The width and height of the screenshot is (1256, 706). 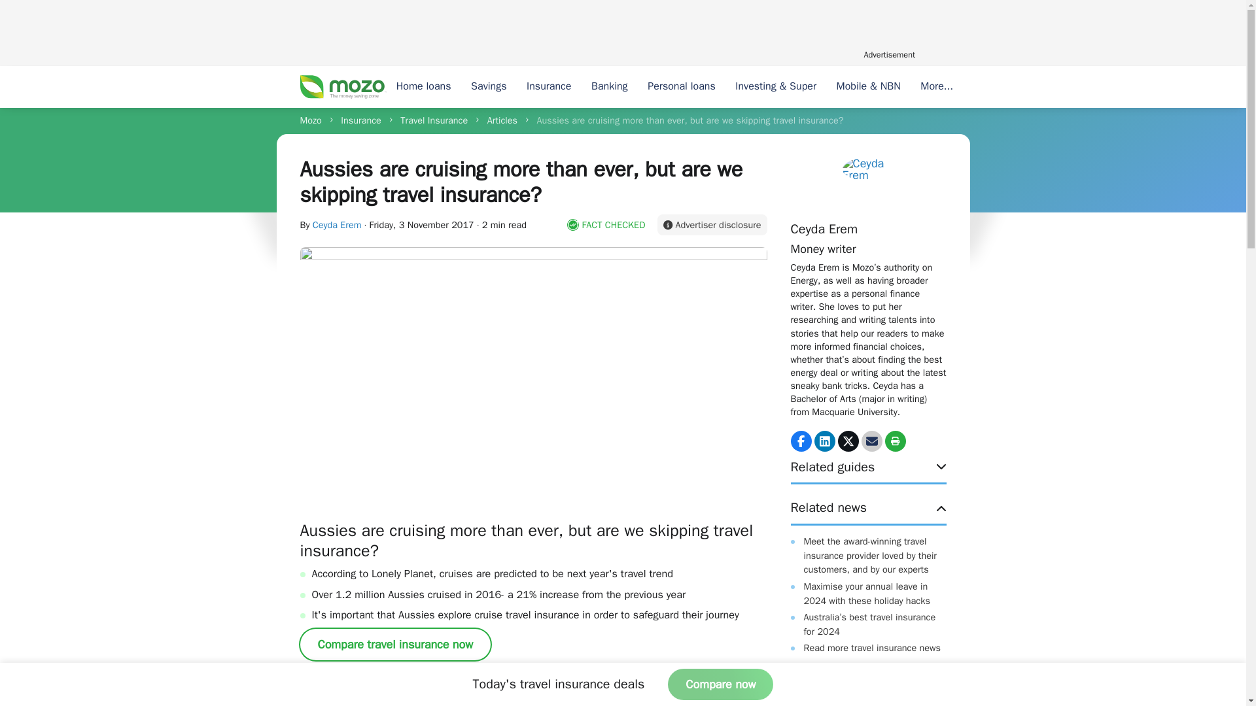 I want to click on Home loans, so click(x=423, y=87).